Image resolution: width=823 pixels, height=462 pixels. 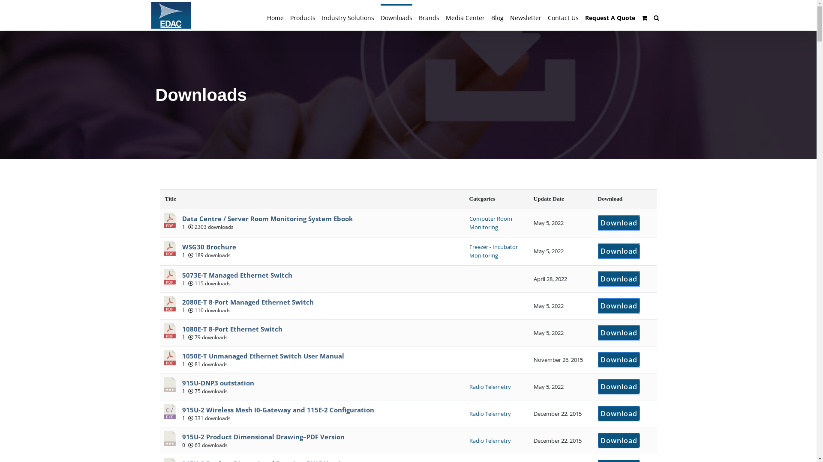 What do you see at coordinates (619, 333) in the screenshot?
I see `Download` at bounding box center [619, 333].